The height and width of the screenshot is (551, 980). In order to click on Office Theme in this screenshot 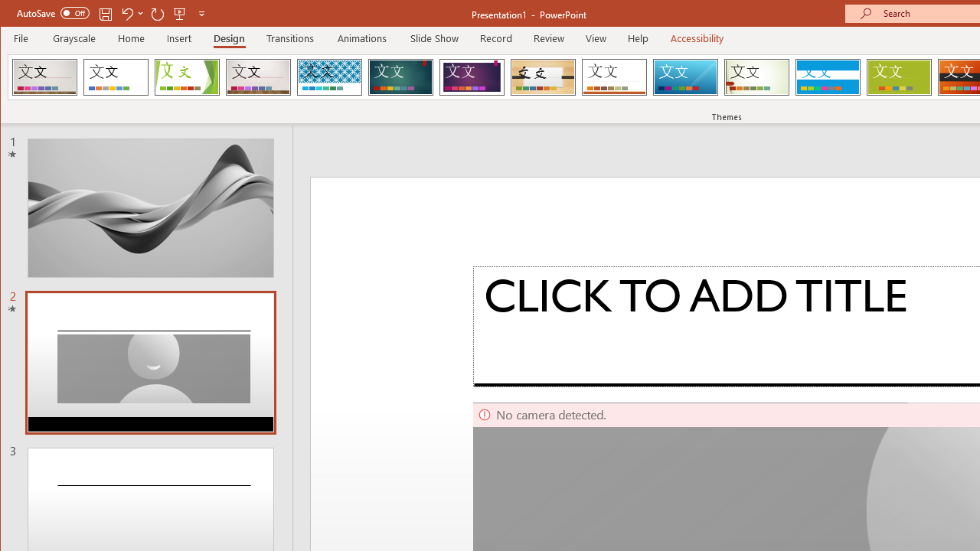, I will do `click(116, 77)`.